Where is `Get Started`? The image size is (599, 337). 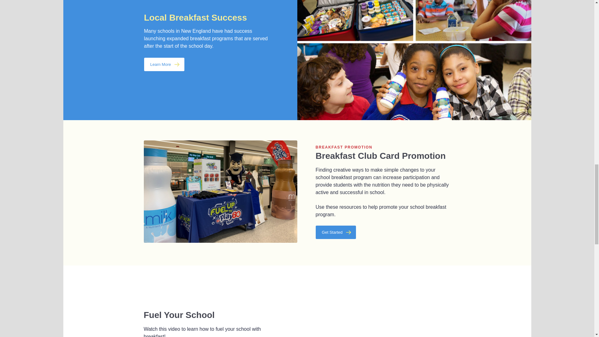 Get Started is located at coordinates (336, 232).